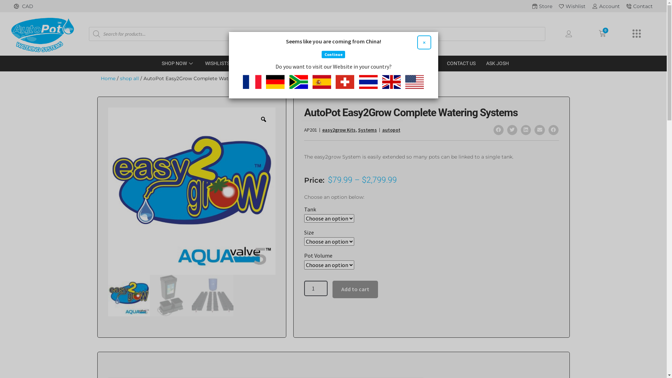 The height and width of the screenshot is (378, 672). I want to click on Systems, so click(367, 130).